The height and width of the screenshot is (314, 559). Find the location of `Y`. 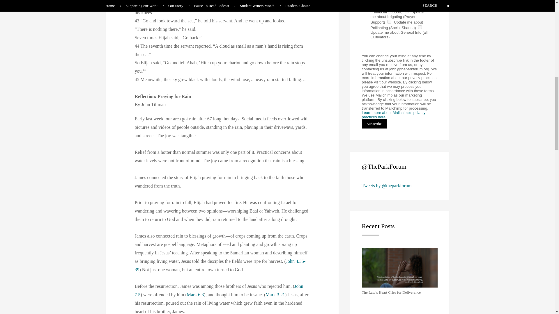

Y is located at coordinates (389, 22).